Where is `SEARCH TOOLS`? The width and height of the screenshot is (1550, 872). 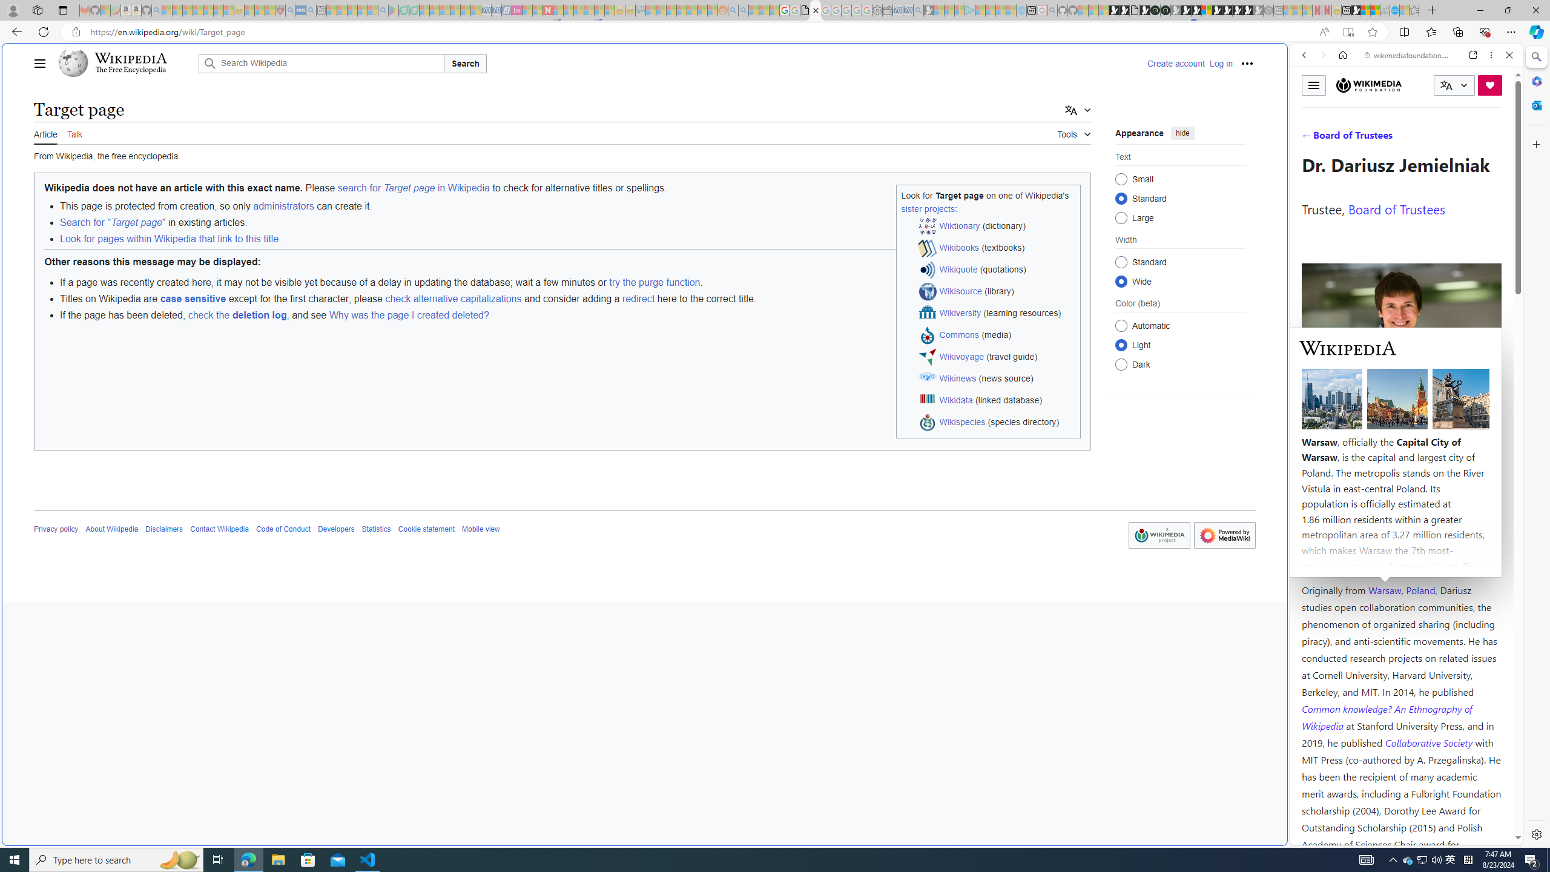
SEARCH TOOLS is located at coordinates (1437, 139).